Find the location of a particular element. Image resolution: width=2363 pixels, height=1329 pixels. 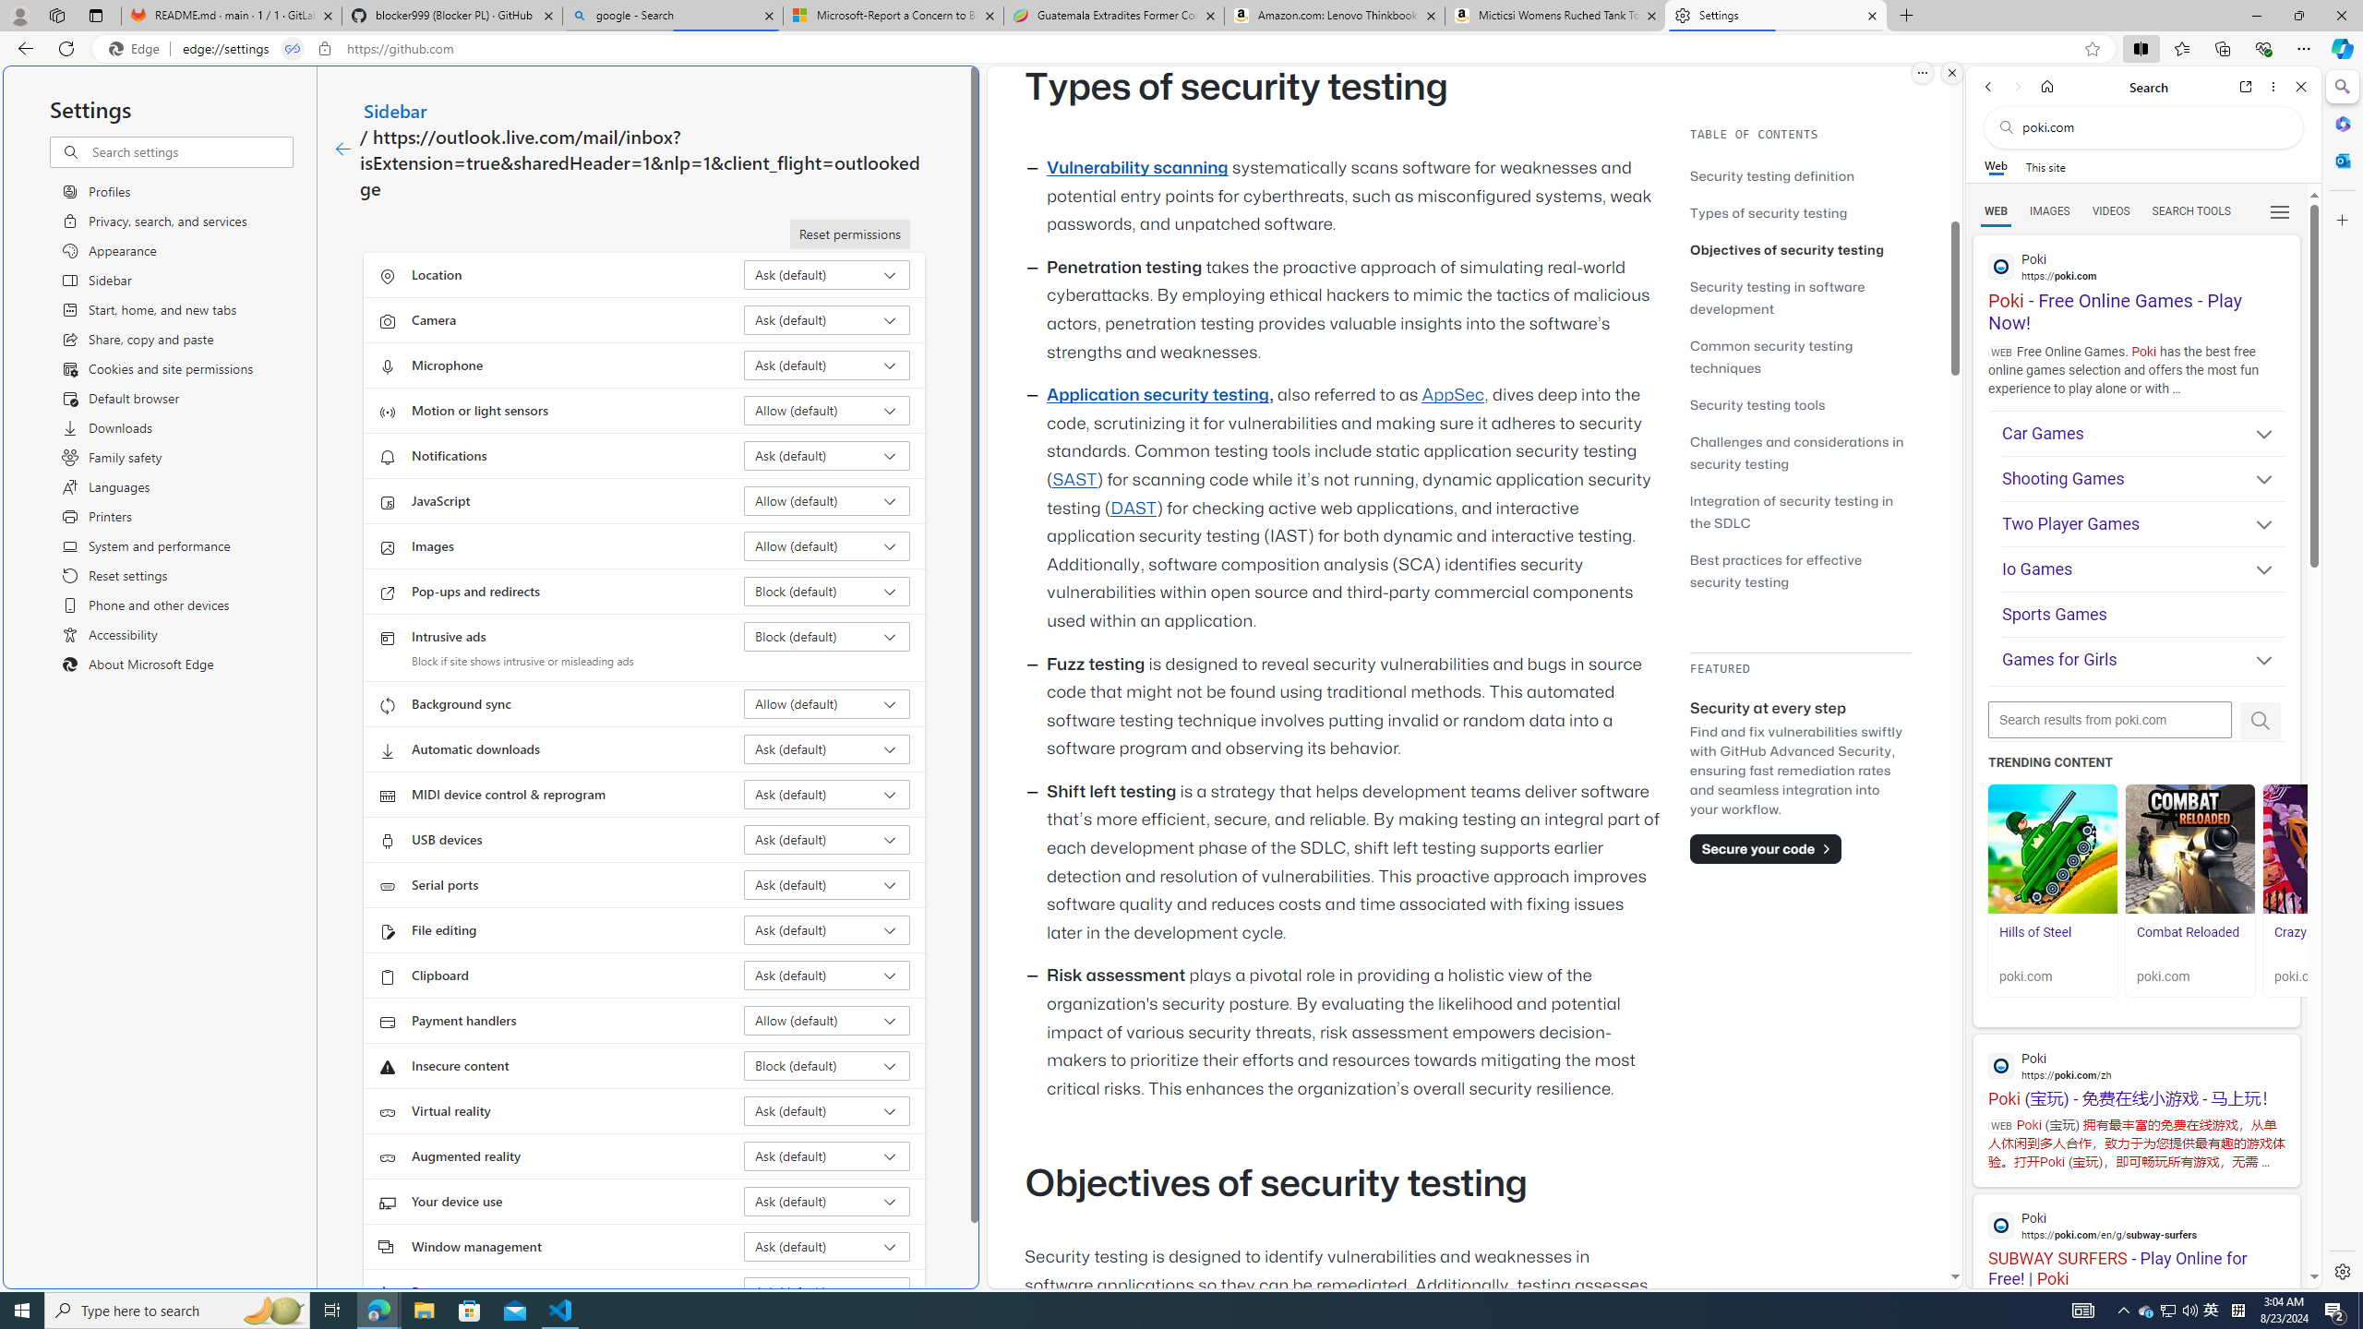

Car Games is located at coordinates (2143, 434).